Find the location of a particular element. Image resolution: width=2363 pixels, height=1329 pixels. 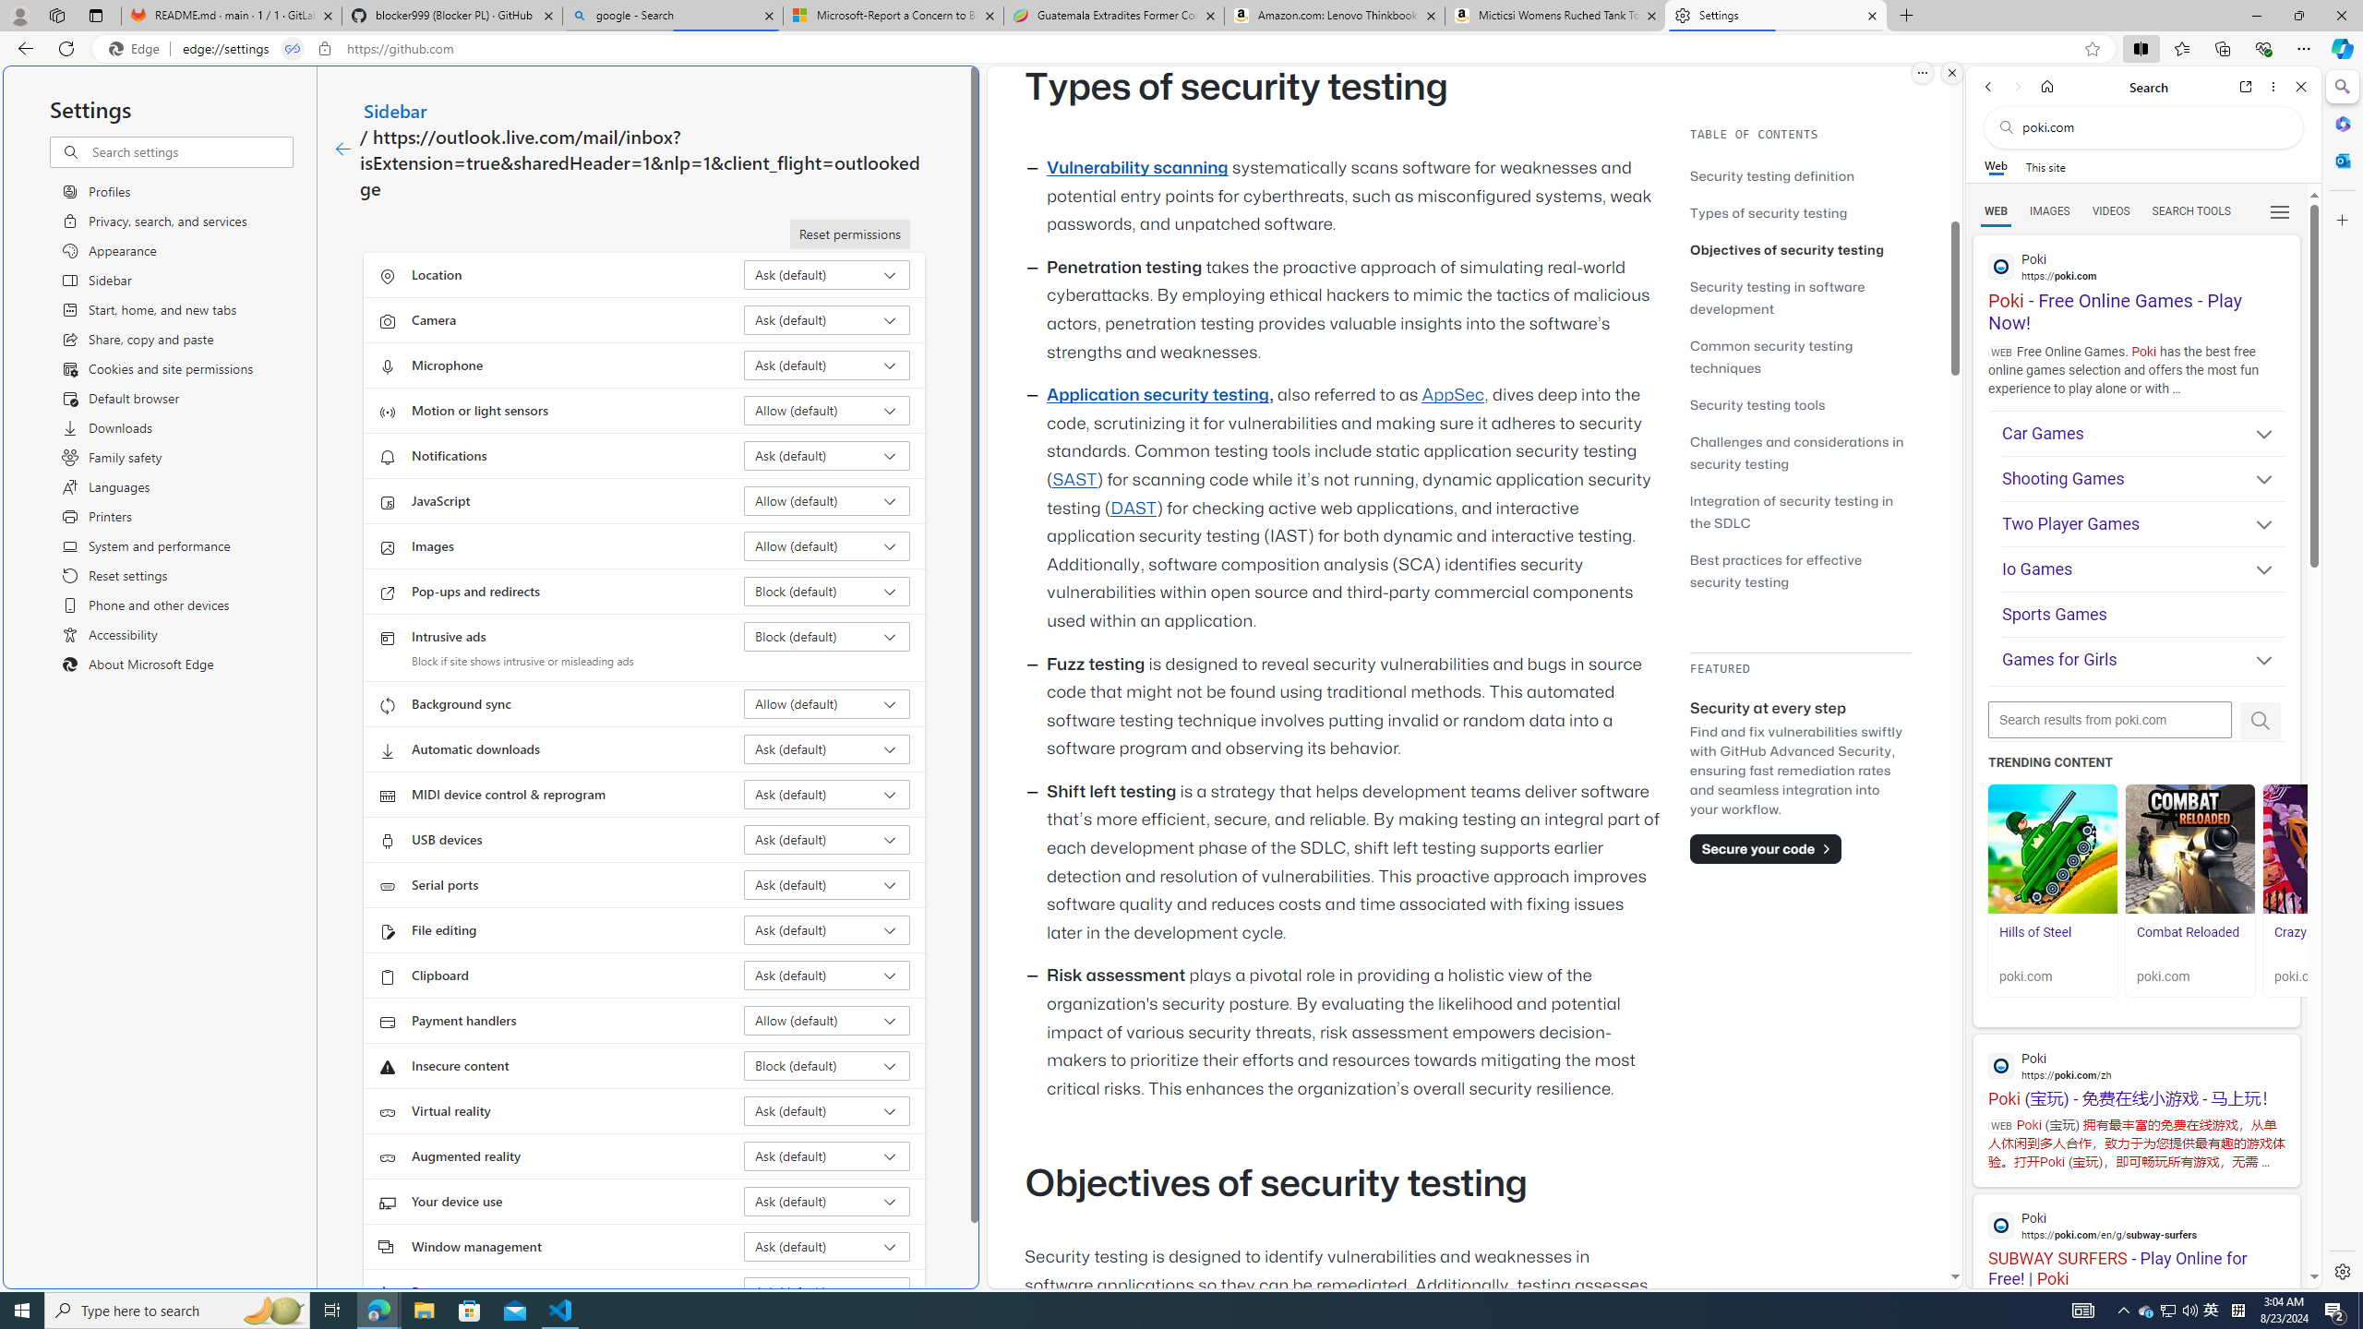

Car Games is located at coordinates (2143, 434).